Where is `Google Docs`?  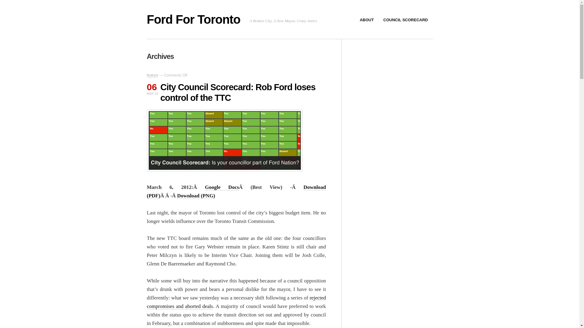 Google Docs is located at coordinates (222, 187).